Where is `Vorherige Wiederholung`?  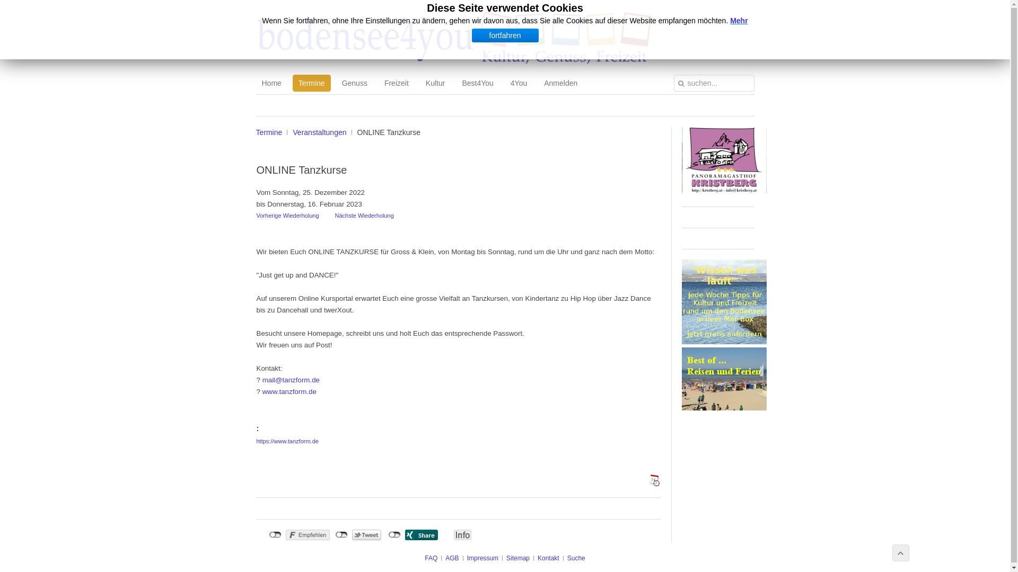
Vorherige Wiederholung is located at coordinates (288, 216).